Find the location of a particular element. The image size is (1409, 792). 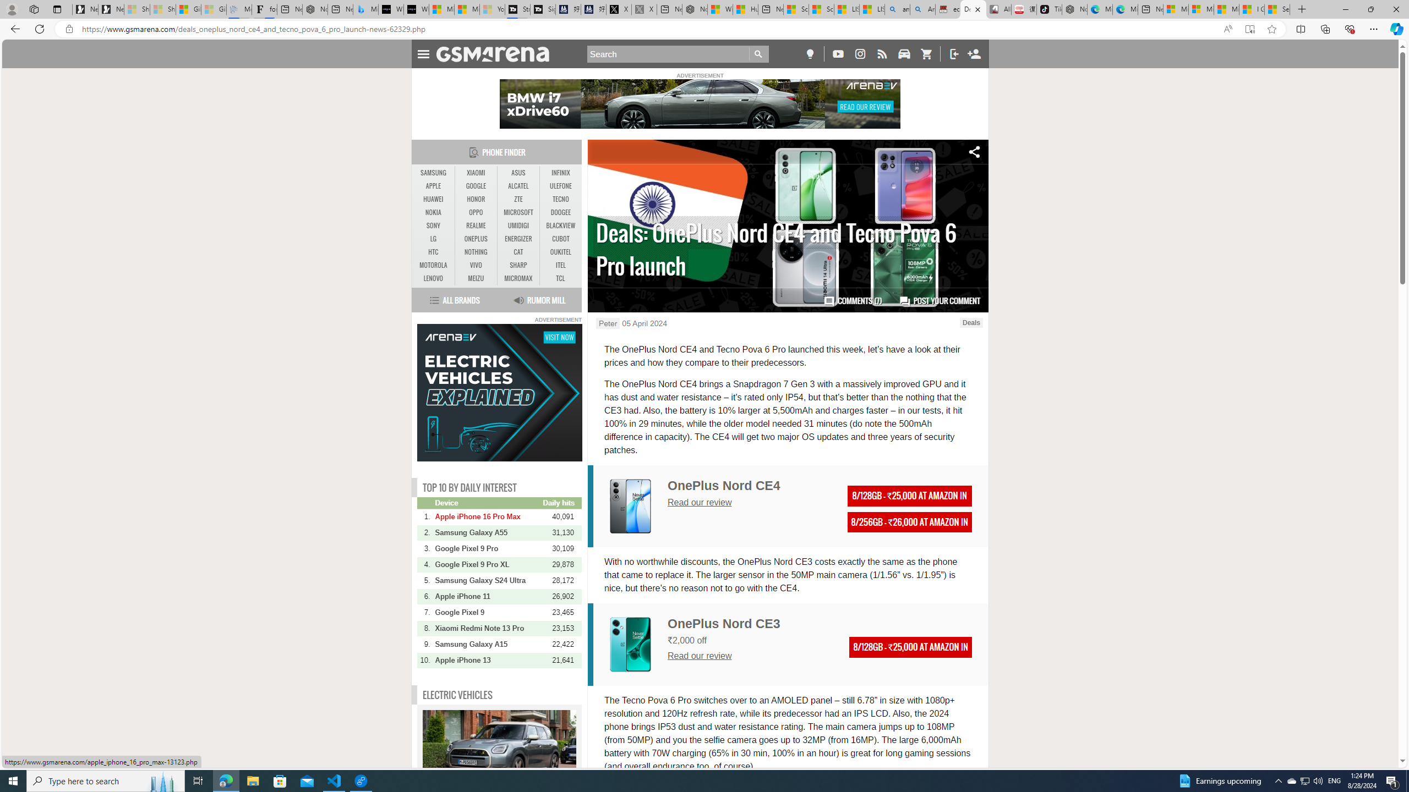

SAMSUNG is located at coordinates (434, 173).